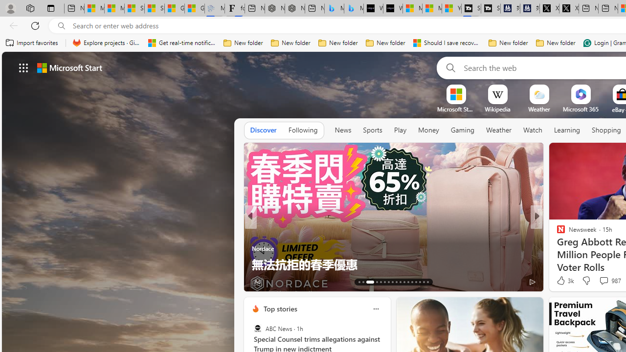 This screenshot has width=626, height=352. I want to click on AutomationID: tab-22, so click(400, 282).